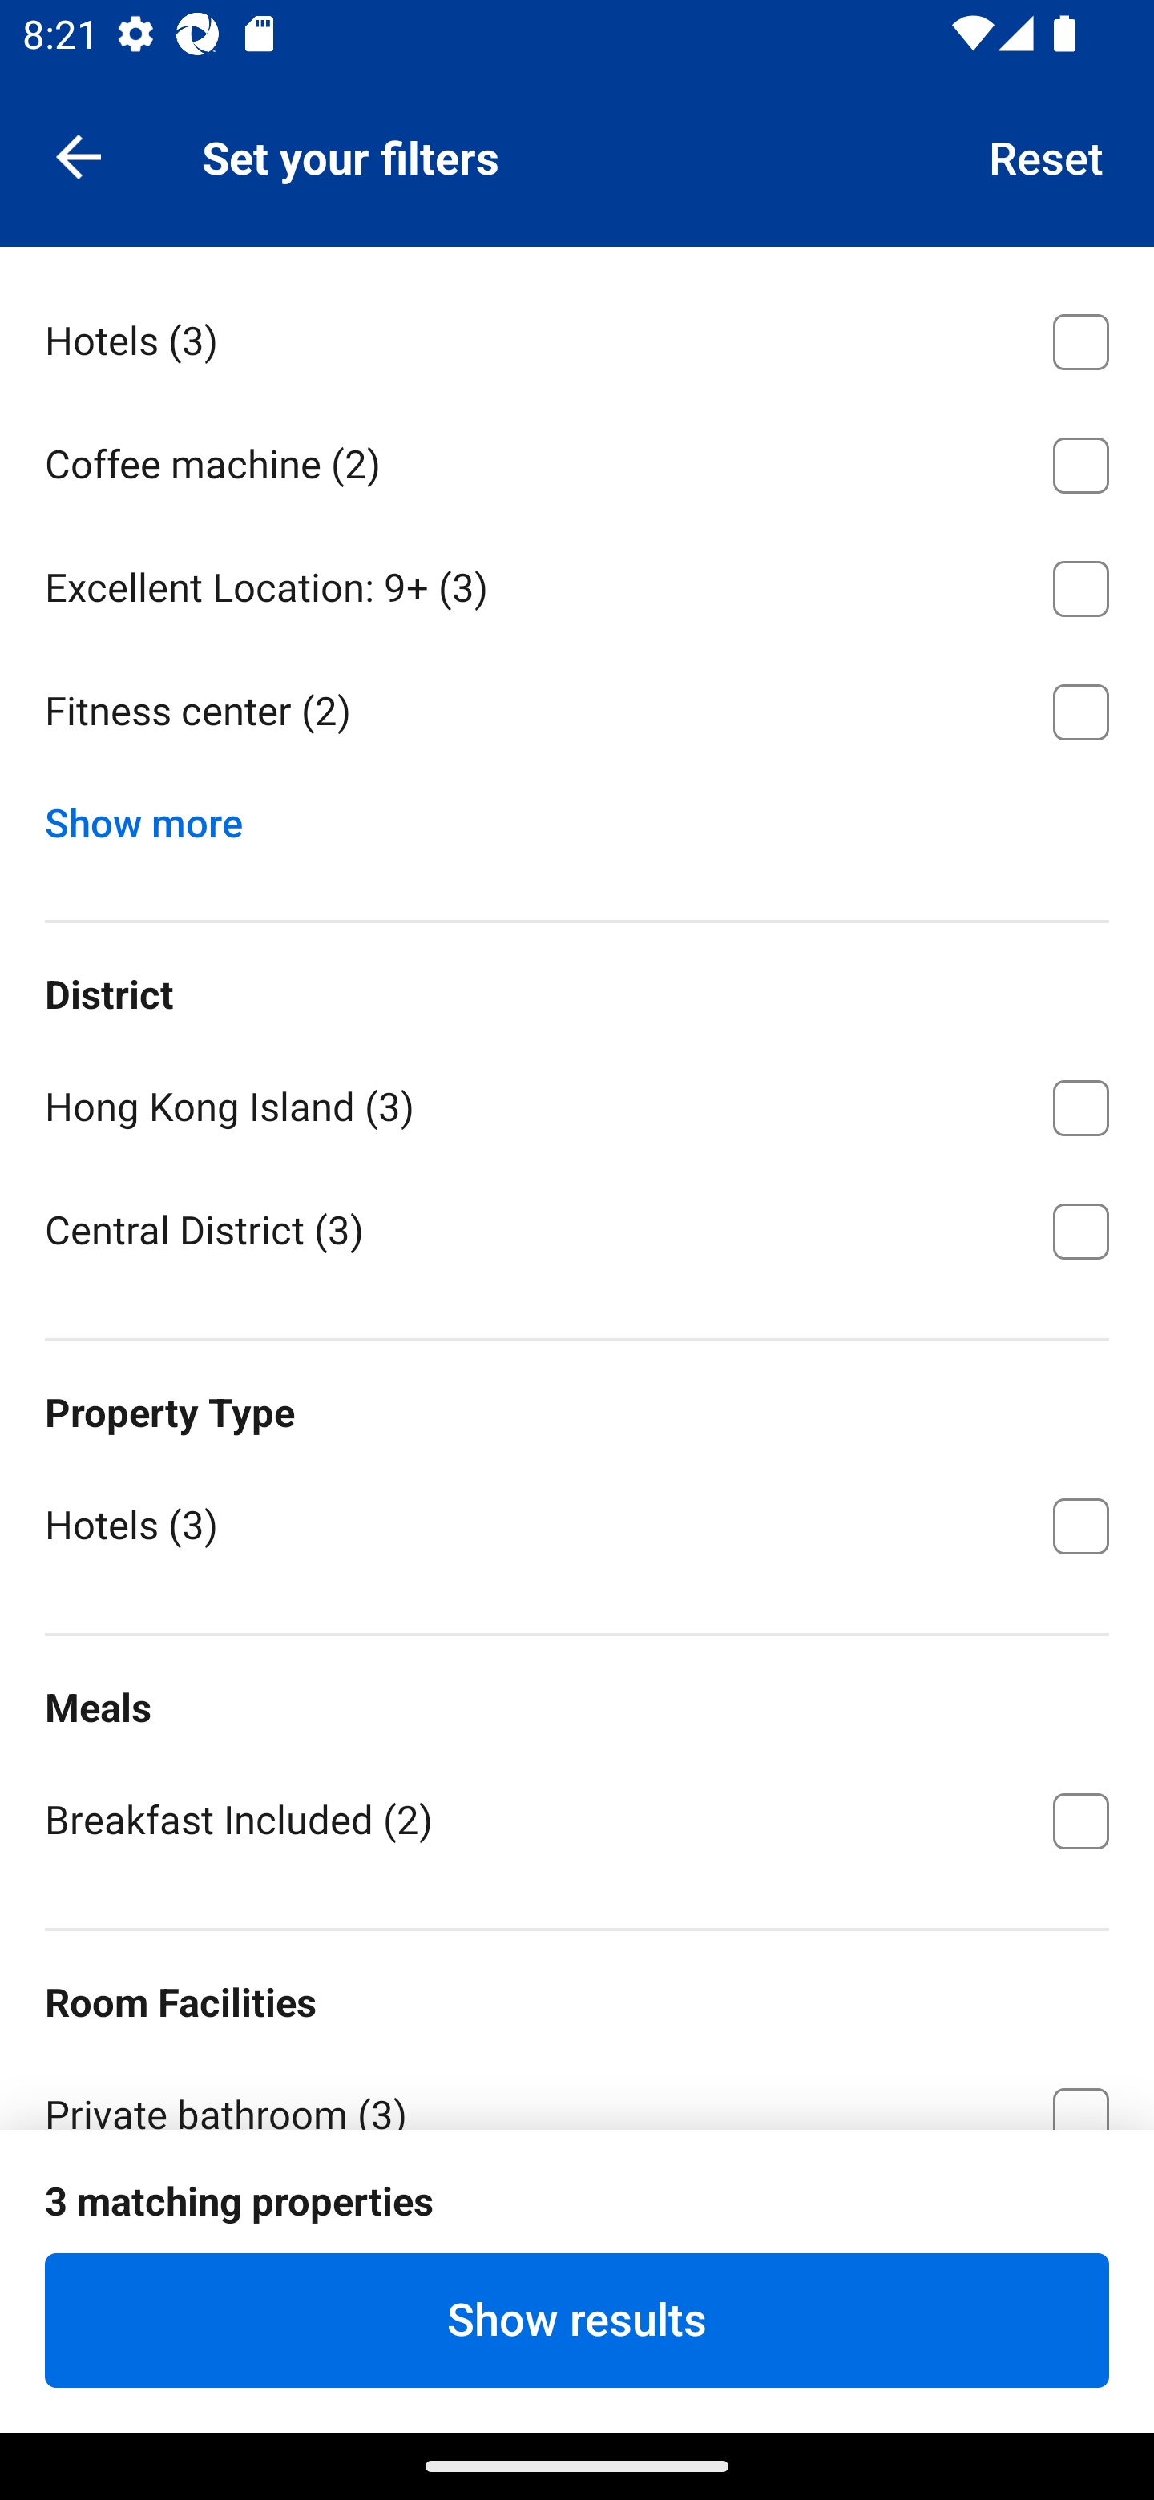  I want to click on Hotels ⁦(3), so click(577, 1524).